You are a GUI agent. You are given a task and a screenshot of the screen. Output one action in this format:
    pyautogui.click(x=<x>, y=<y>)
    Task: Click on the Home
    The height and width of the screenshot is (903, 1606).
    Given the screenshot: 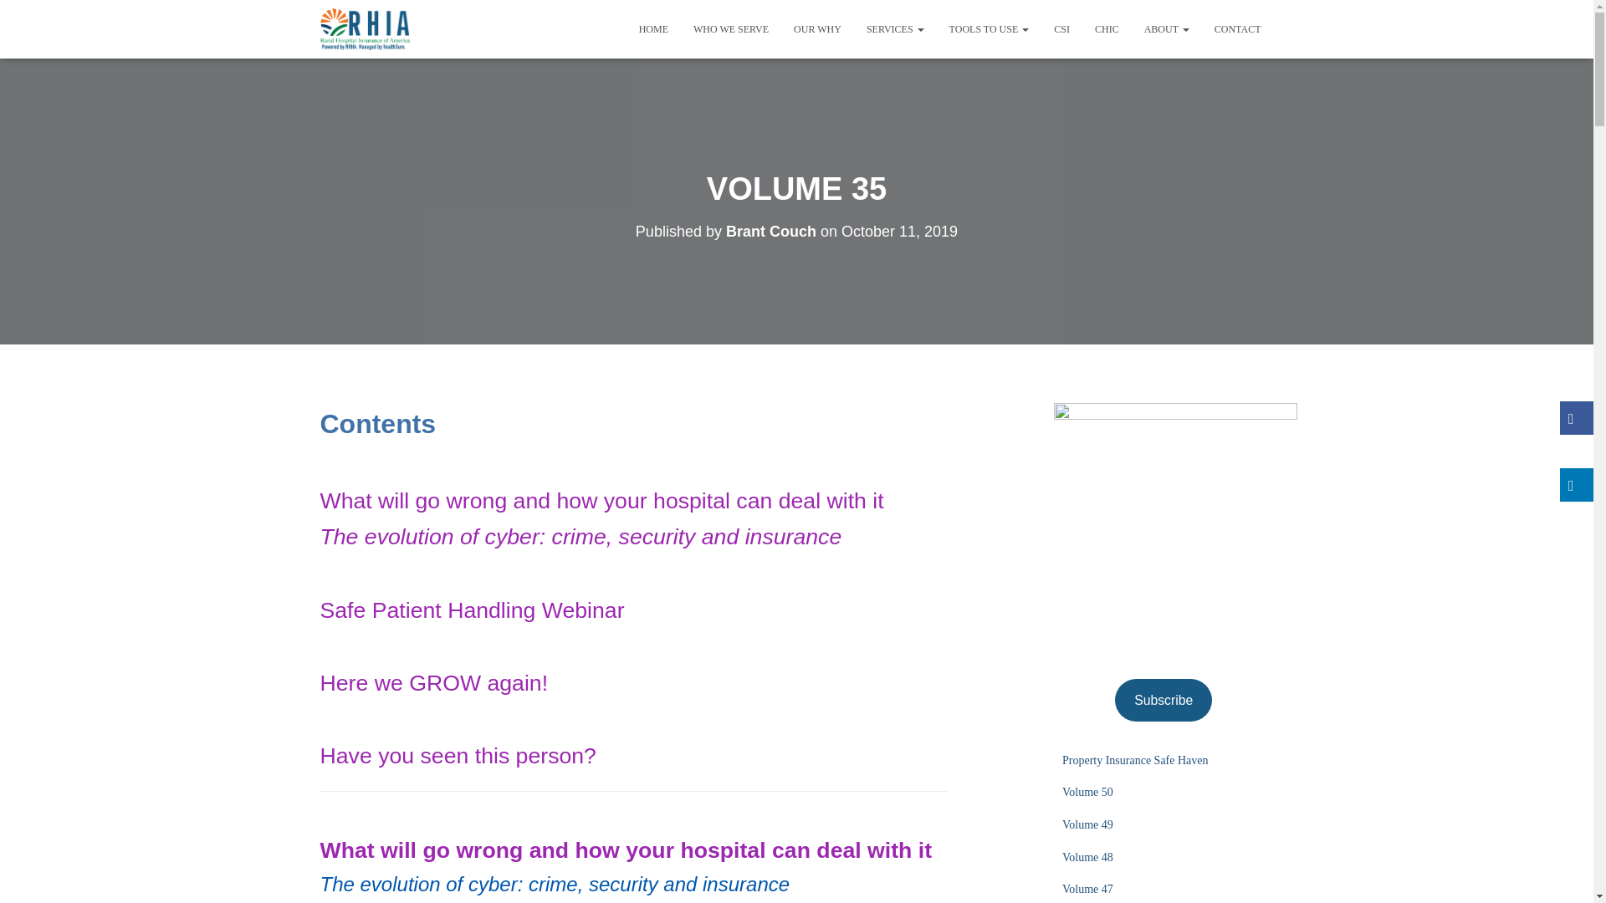 What is the action you would take?
    pyautogui.click(x=653, y=28)
    